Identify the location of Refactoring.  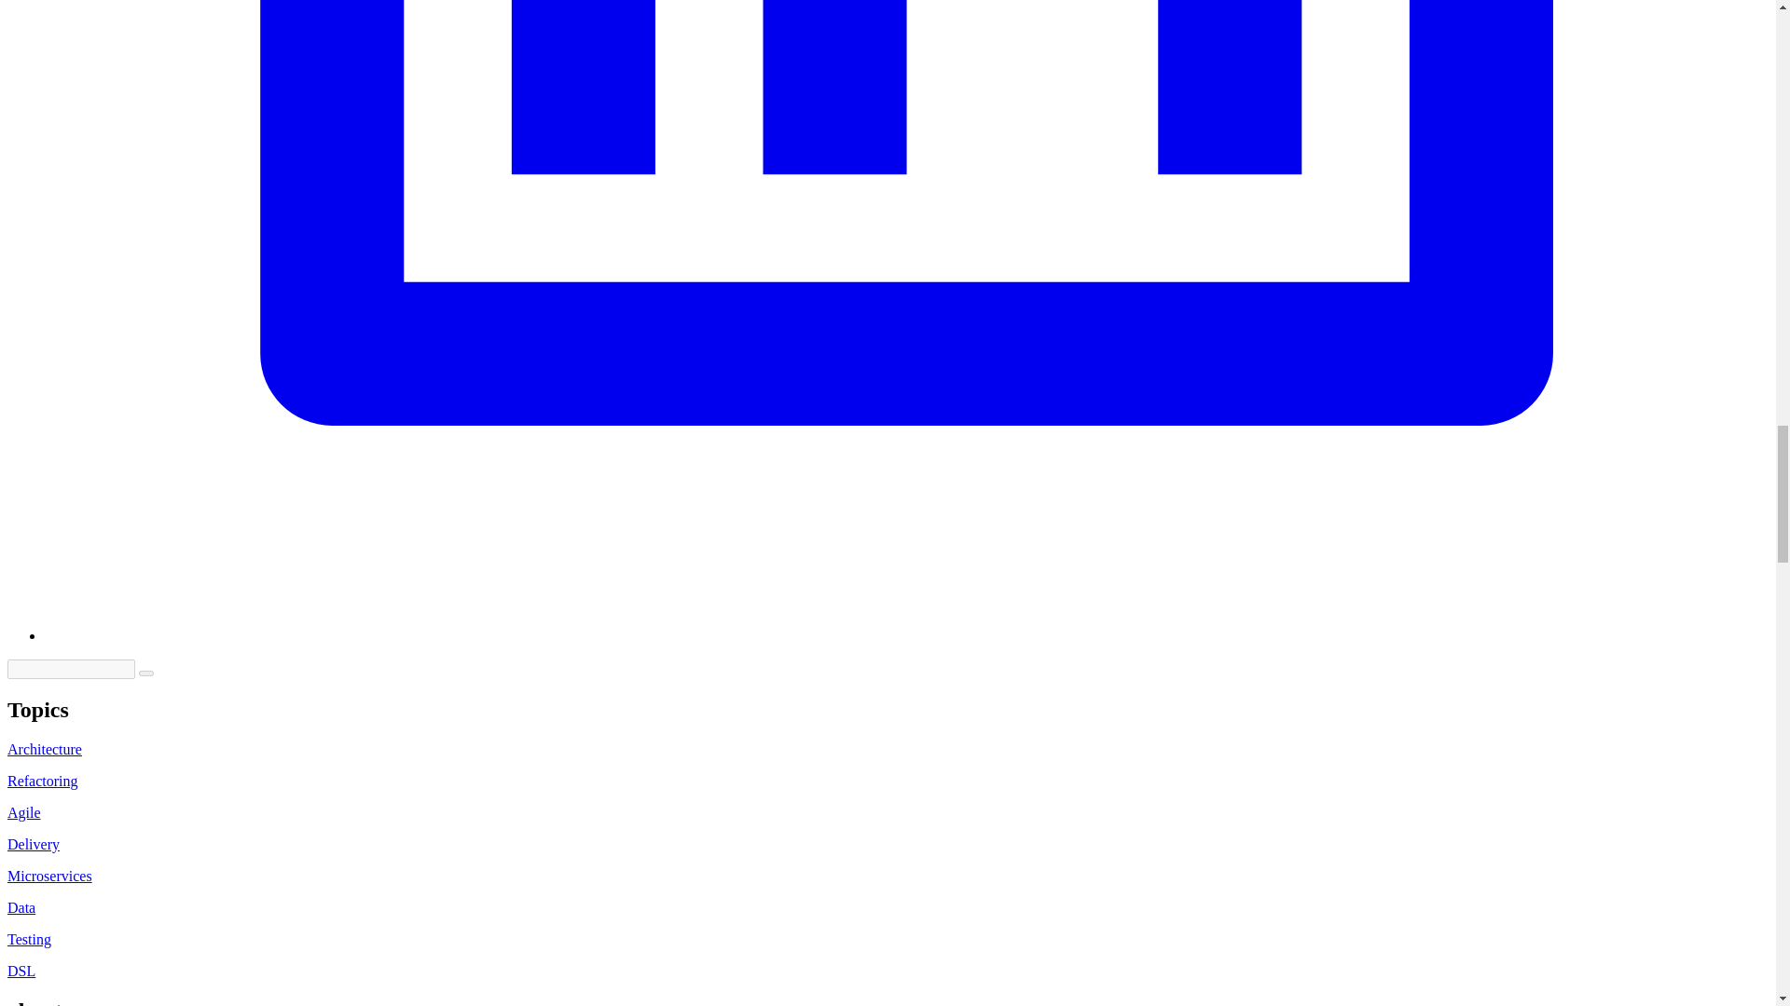
(43, 781).